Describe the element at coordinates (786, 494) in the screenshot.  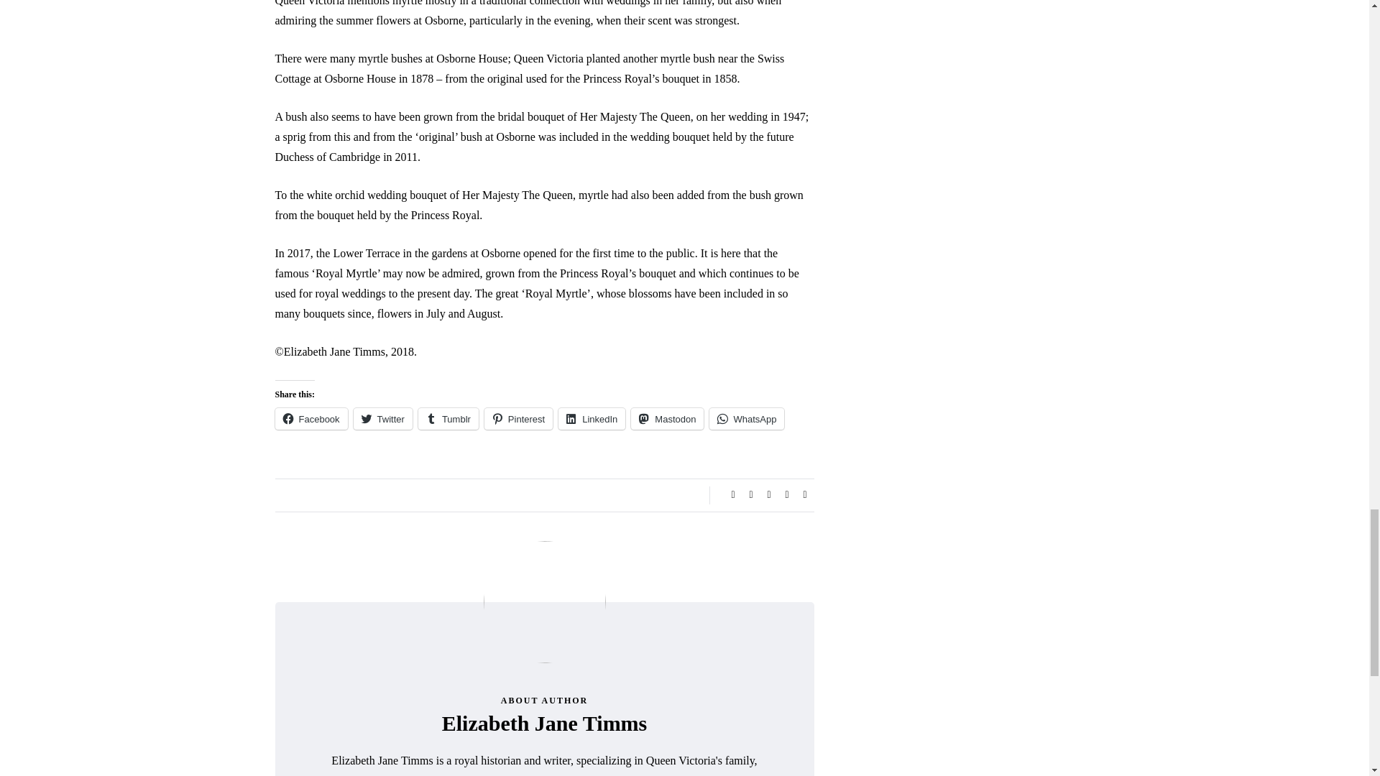
I see `Pin this` at that location.